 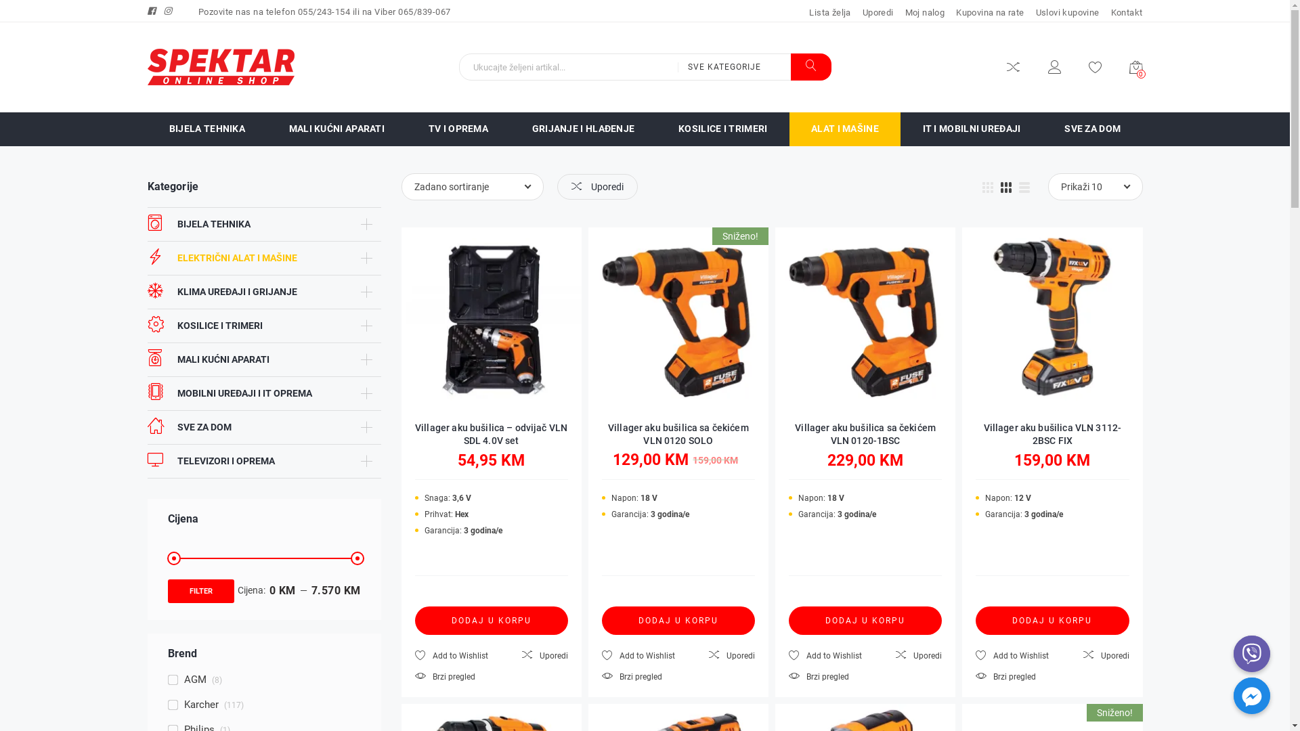 What do you see at coordinates (1052, 621) in the screenshot?
I see `DODAJ U KORPU` at bounding box center [1052, 621].